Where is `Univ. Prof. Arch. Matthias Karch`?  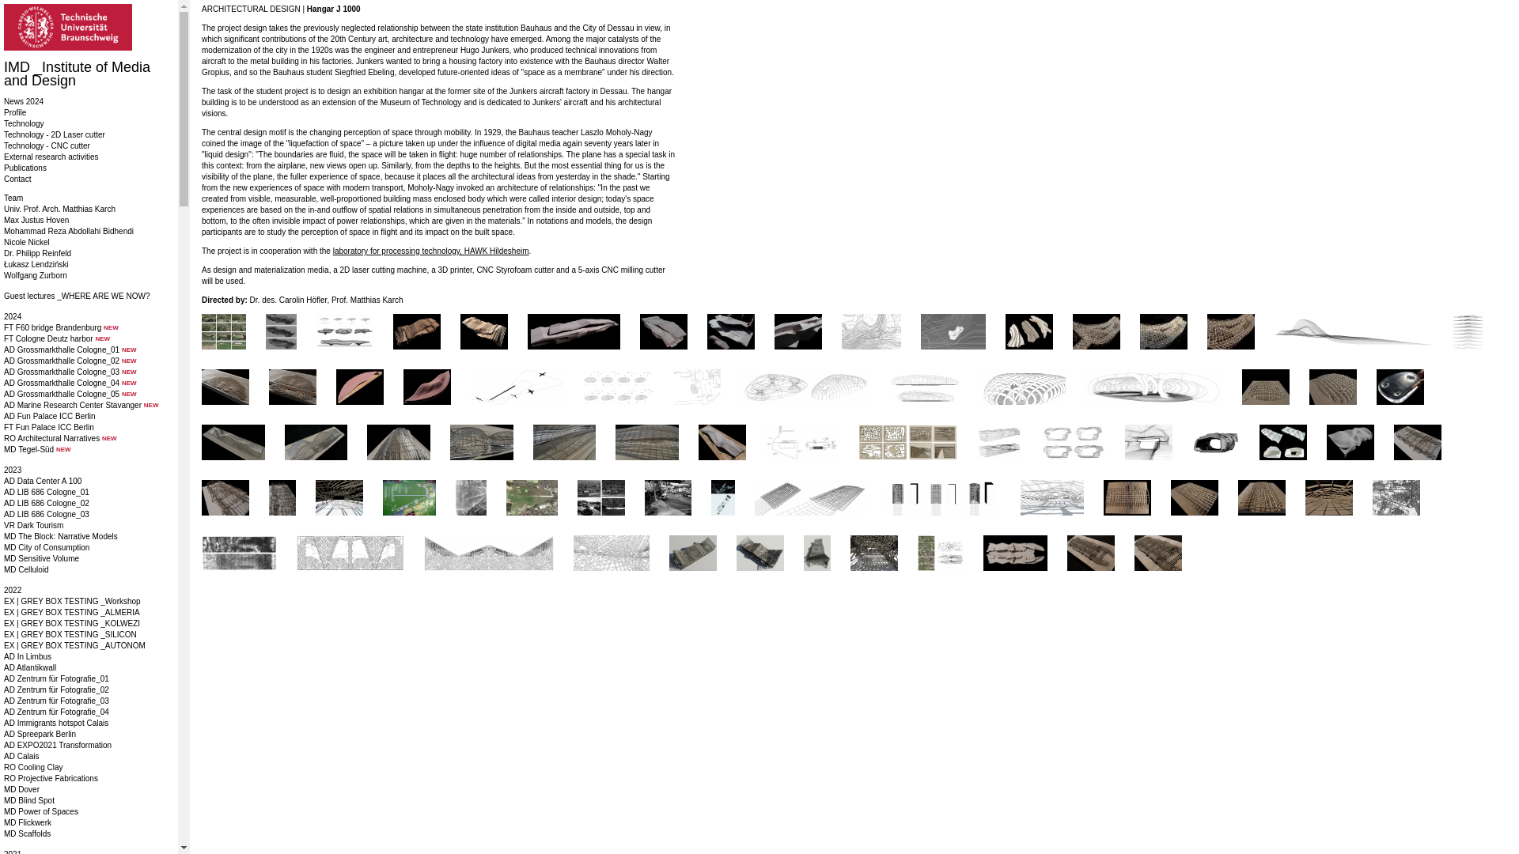 Univ. Prof. Arch. Matthias Karch is located at coordinates (59, 209).